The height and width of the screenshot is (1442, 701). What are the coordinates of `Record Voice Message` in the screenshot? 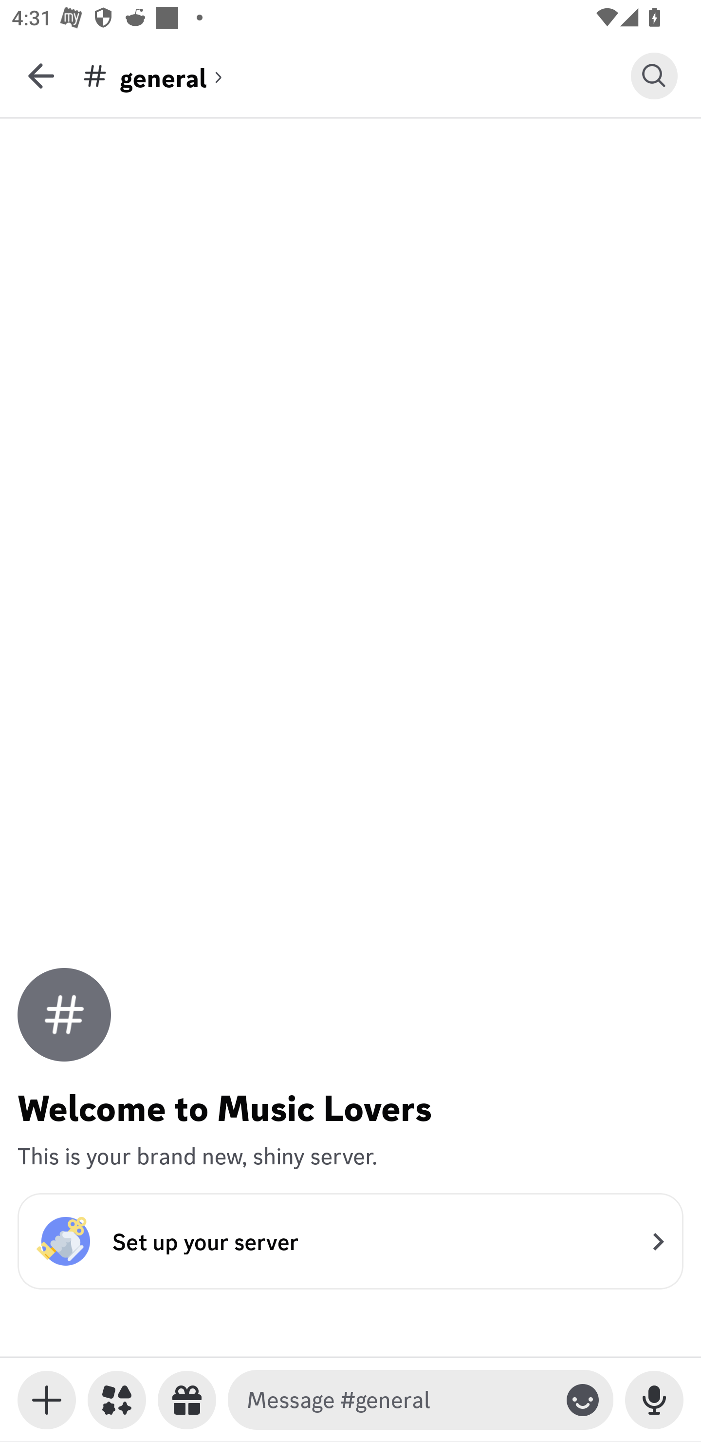 It's located at (654, 1400).